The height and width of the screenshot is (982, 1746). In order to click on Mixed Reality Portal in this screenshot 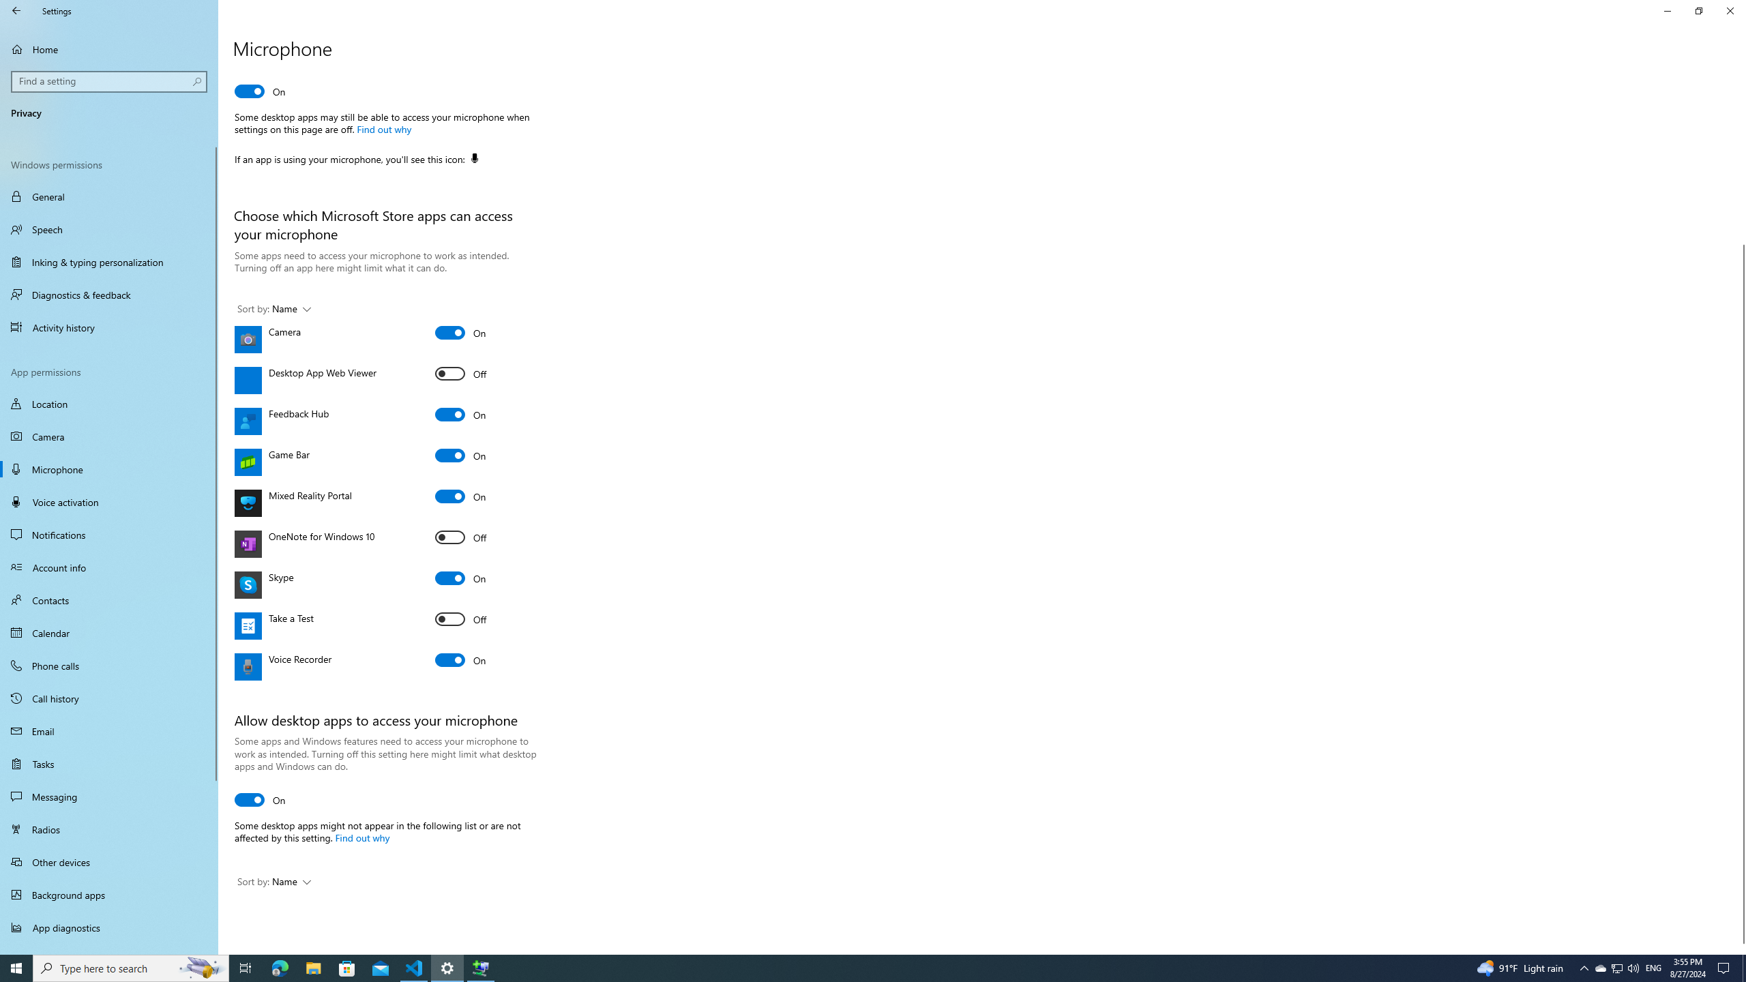, I will do `click(461, 496)`.